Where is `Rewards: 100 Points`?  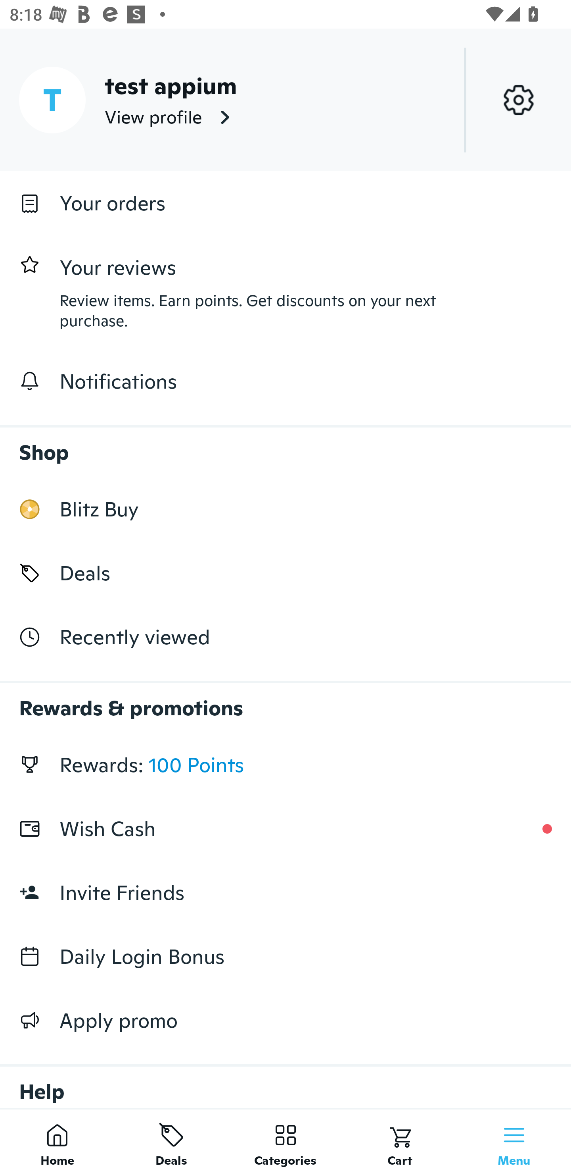 Rewards: 100 Points is located at coordinates (285, 765).